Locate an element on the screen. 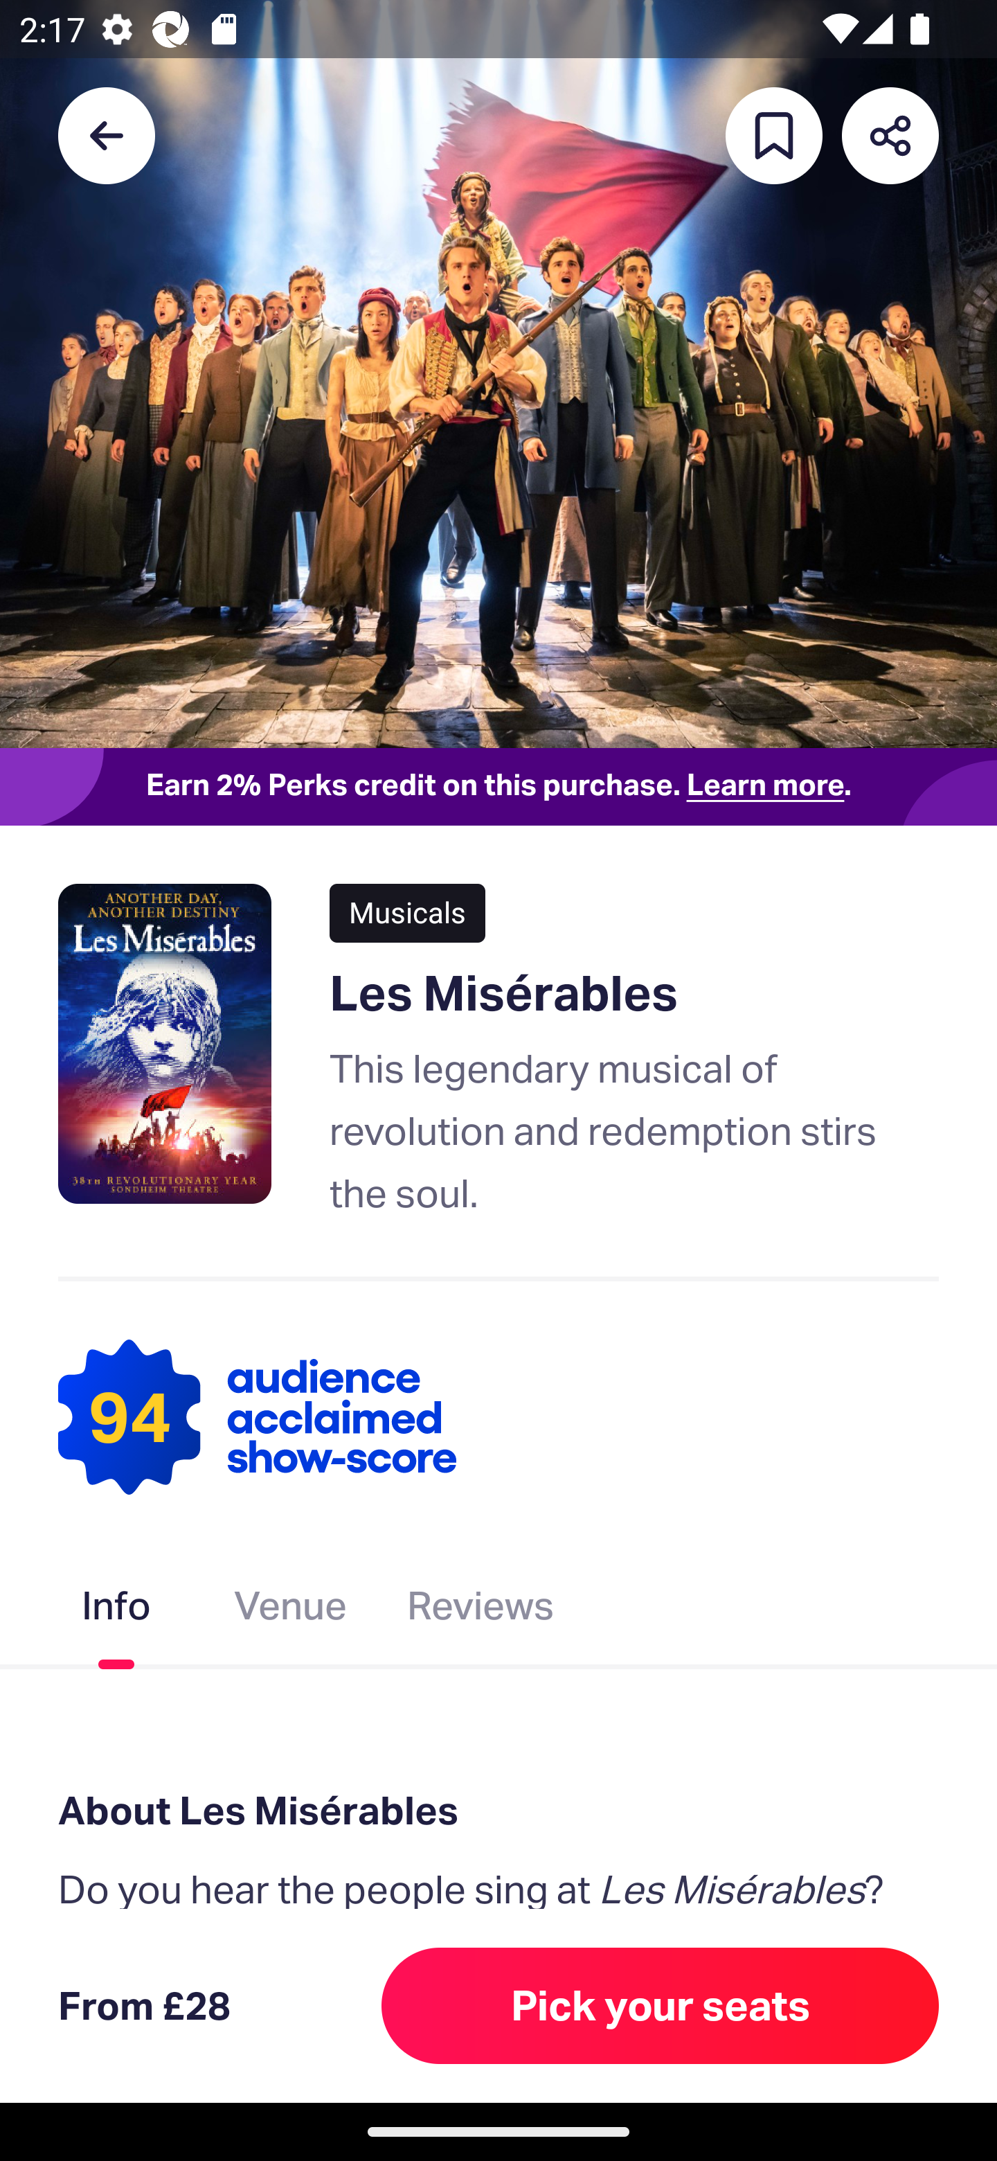  Earn 2% Perks credit on this purchase. Learn more. is located at coordinates (498, 786).